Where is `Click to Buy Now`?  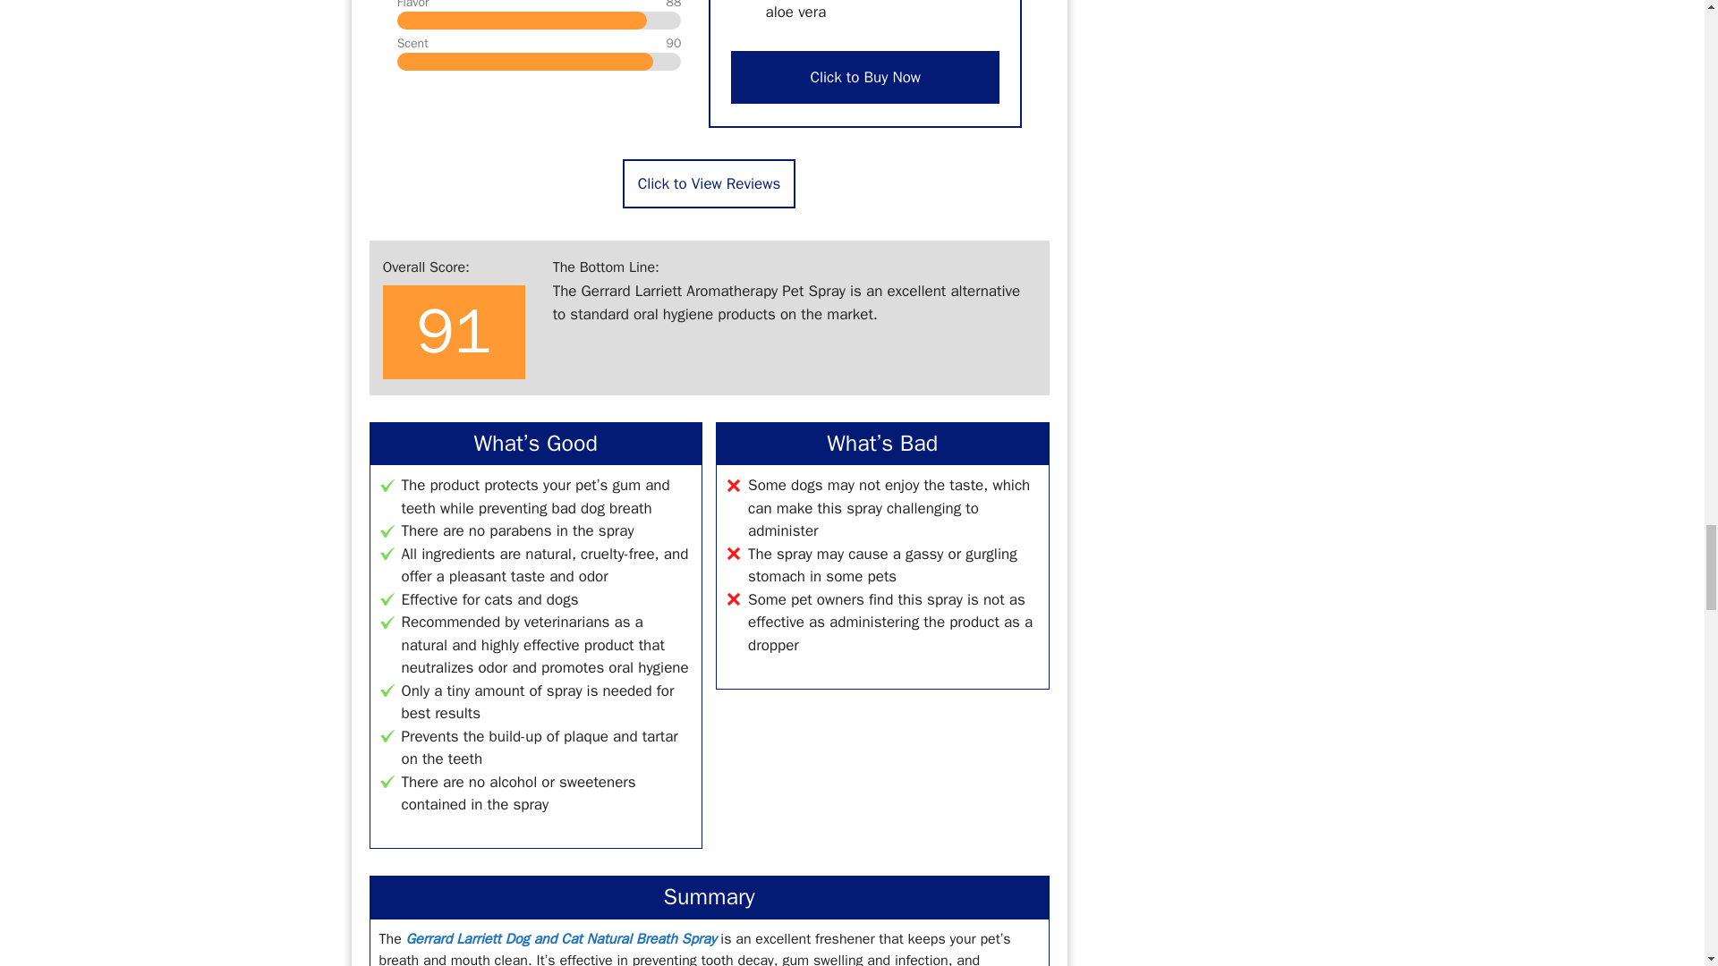 Click to Buy Now is located at coordinates (865, 77).